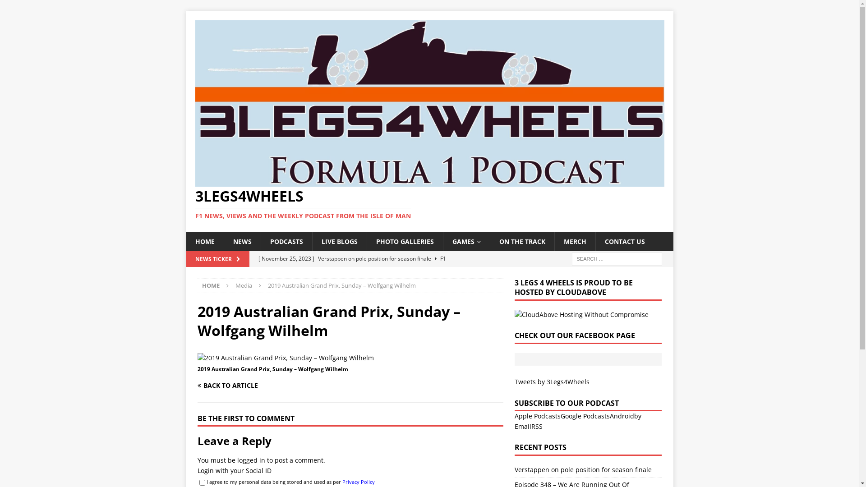  What do you see at coordinates (404, 242) in the screenshot?
I see `PHOTO GALLERIES` at bounding box center [404, 242].